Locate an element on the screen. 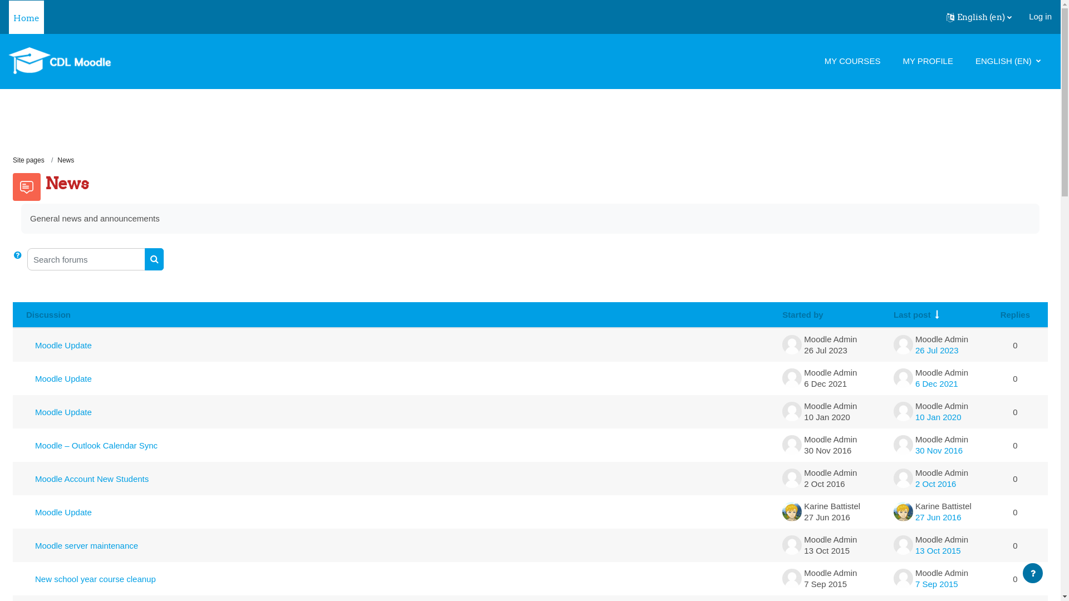  Picture of Moodle Admin is located at coordinates (792, 479).